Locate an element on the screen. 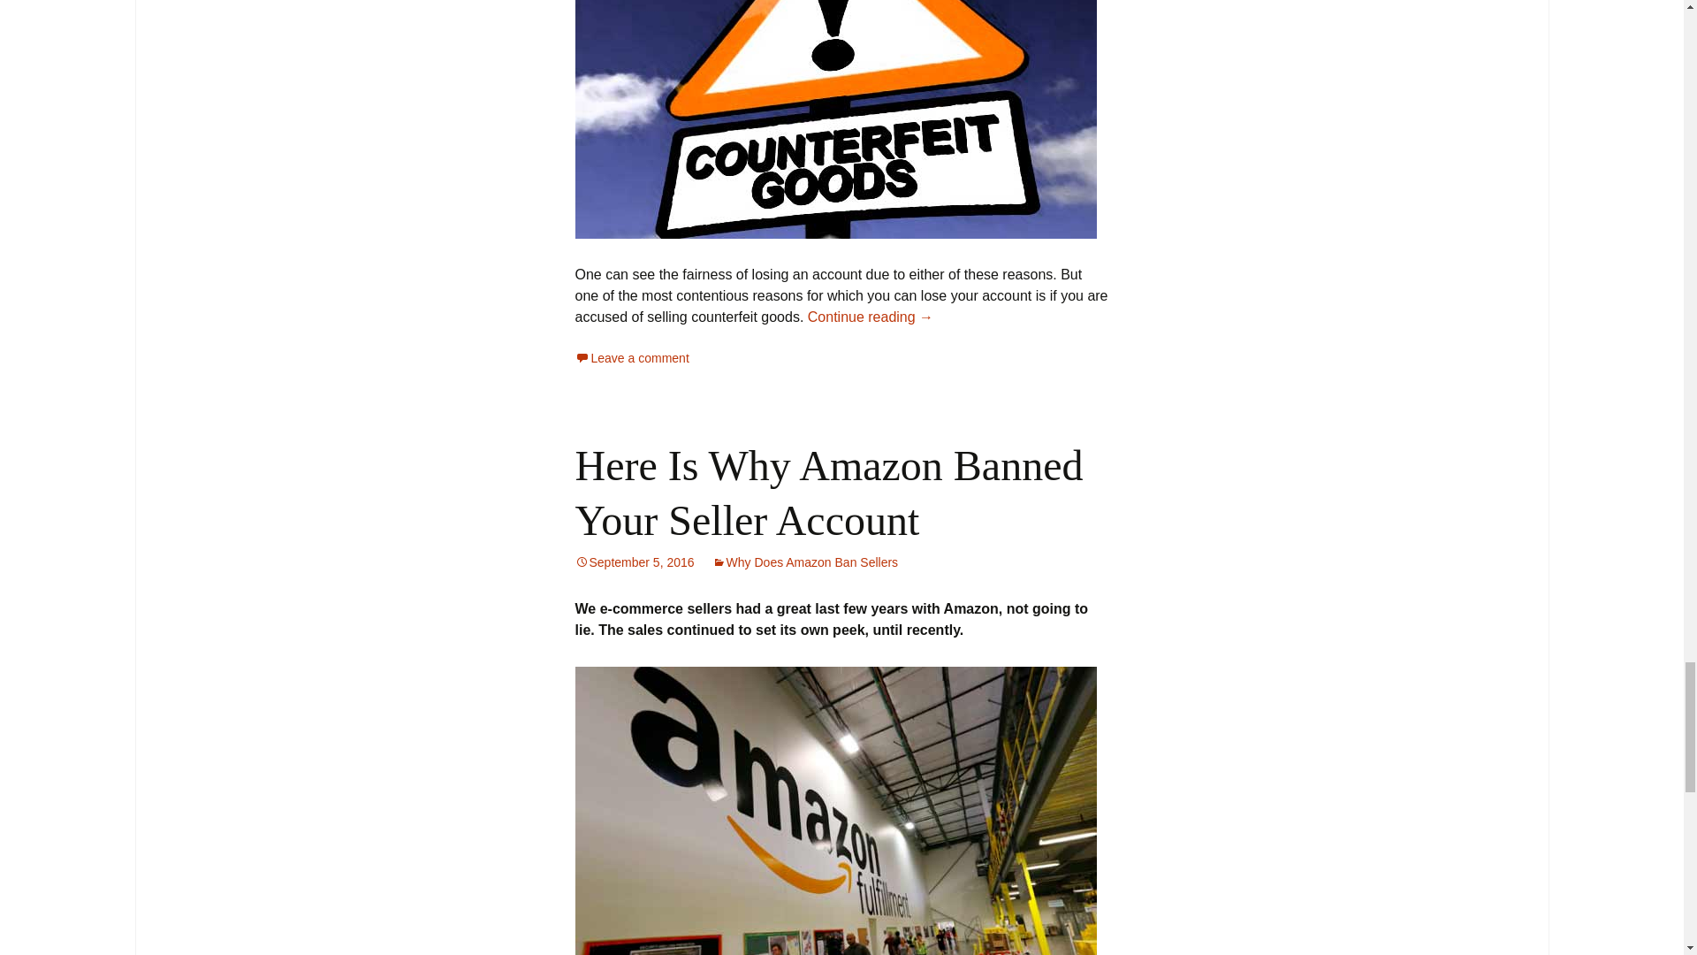 The width and height of the screenshot is (1697, 955). Permalink to Here Is Why Amazon Banned Your Seller Account is located at coordinates (635, 562).